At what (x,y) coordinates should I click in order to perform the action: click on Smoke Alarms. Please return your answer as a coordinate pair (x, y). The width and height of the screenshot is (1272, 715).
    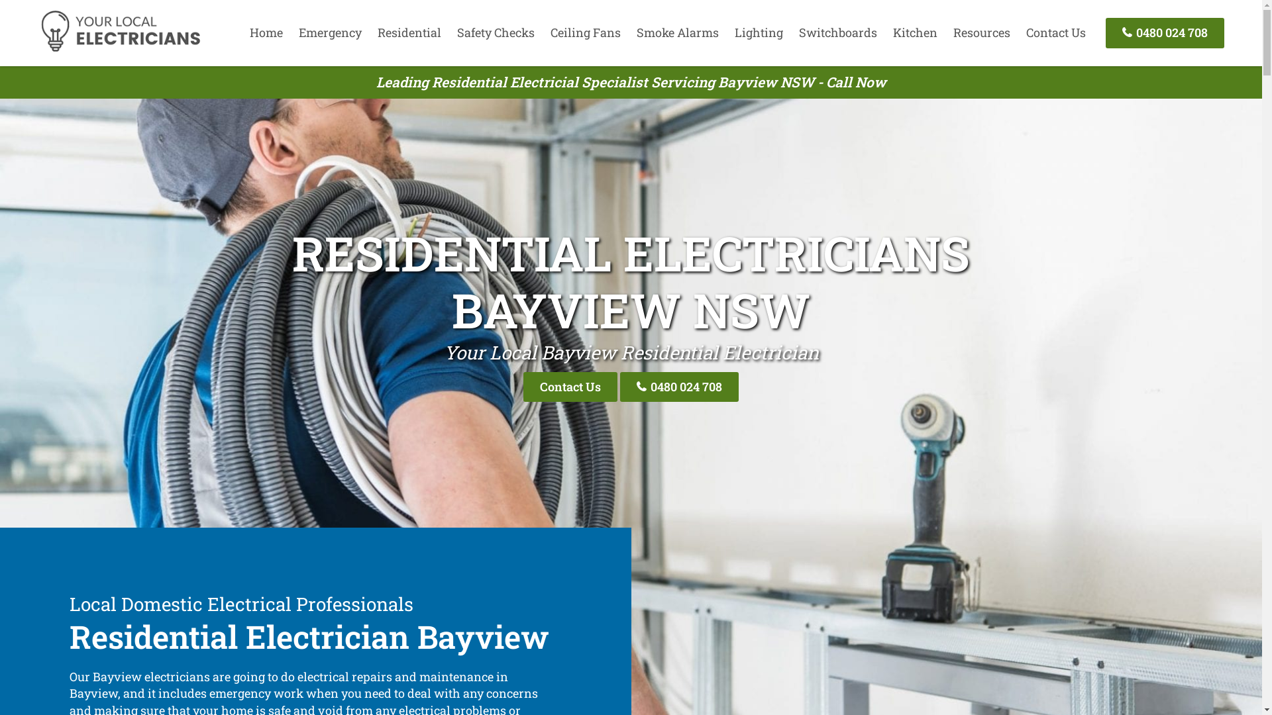
    Looking at the image, I should click on (678, 32).